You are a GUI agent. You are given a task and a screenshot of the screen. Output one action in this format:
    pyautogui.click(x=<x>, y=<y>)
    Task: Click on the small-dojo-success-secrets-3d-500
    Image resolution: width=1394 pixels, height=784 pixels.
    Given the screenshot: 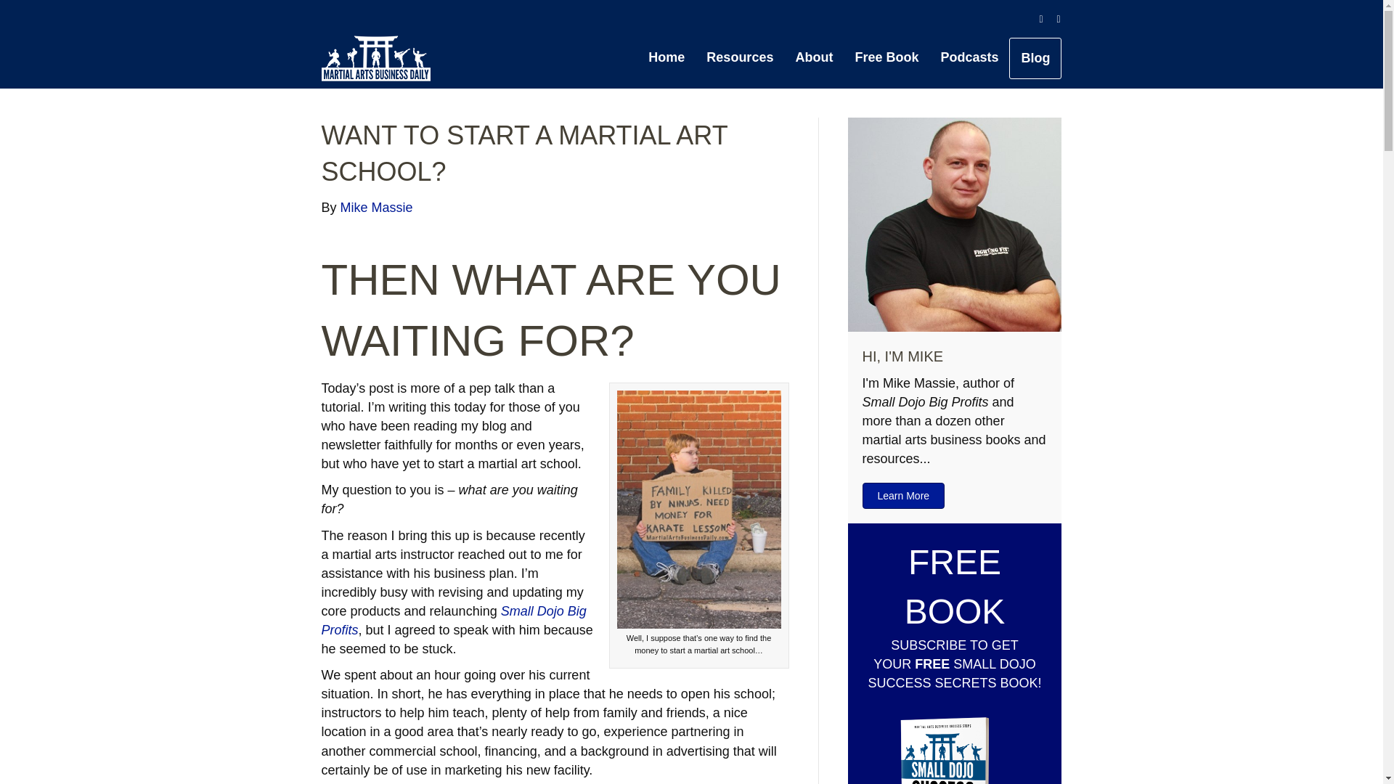 What is the action you would take?
    pyautogui.click(x=955, y=742)
    